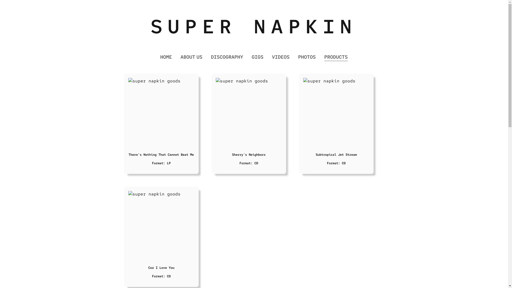 The height and width of the screenshot is (288, 512). I want to click on VIDEOS, so click(281, 57).